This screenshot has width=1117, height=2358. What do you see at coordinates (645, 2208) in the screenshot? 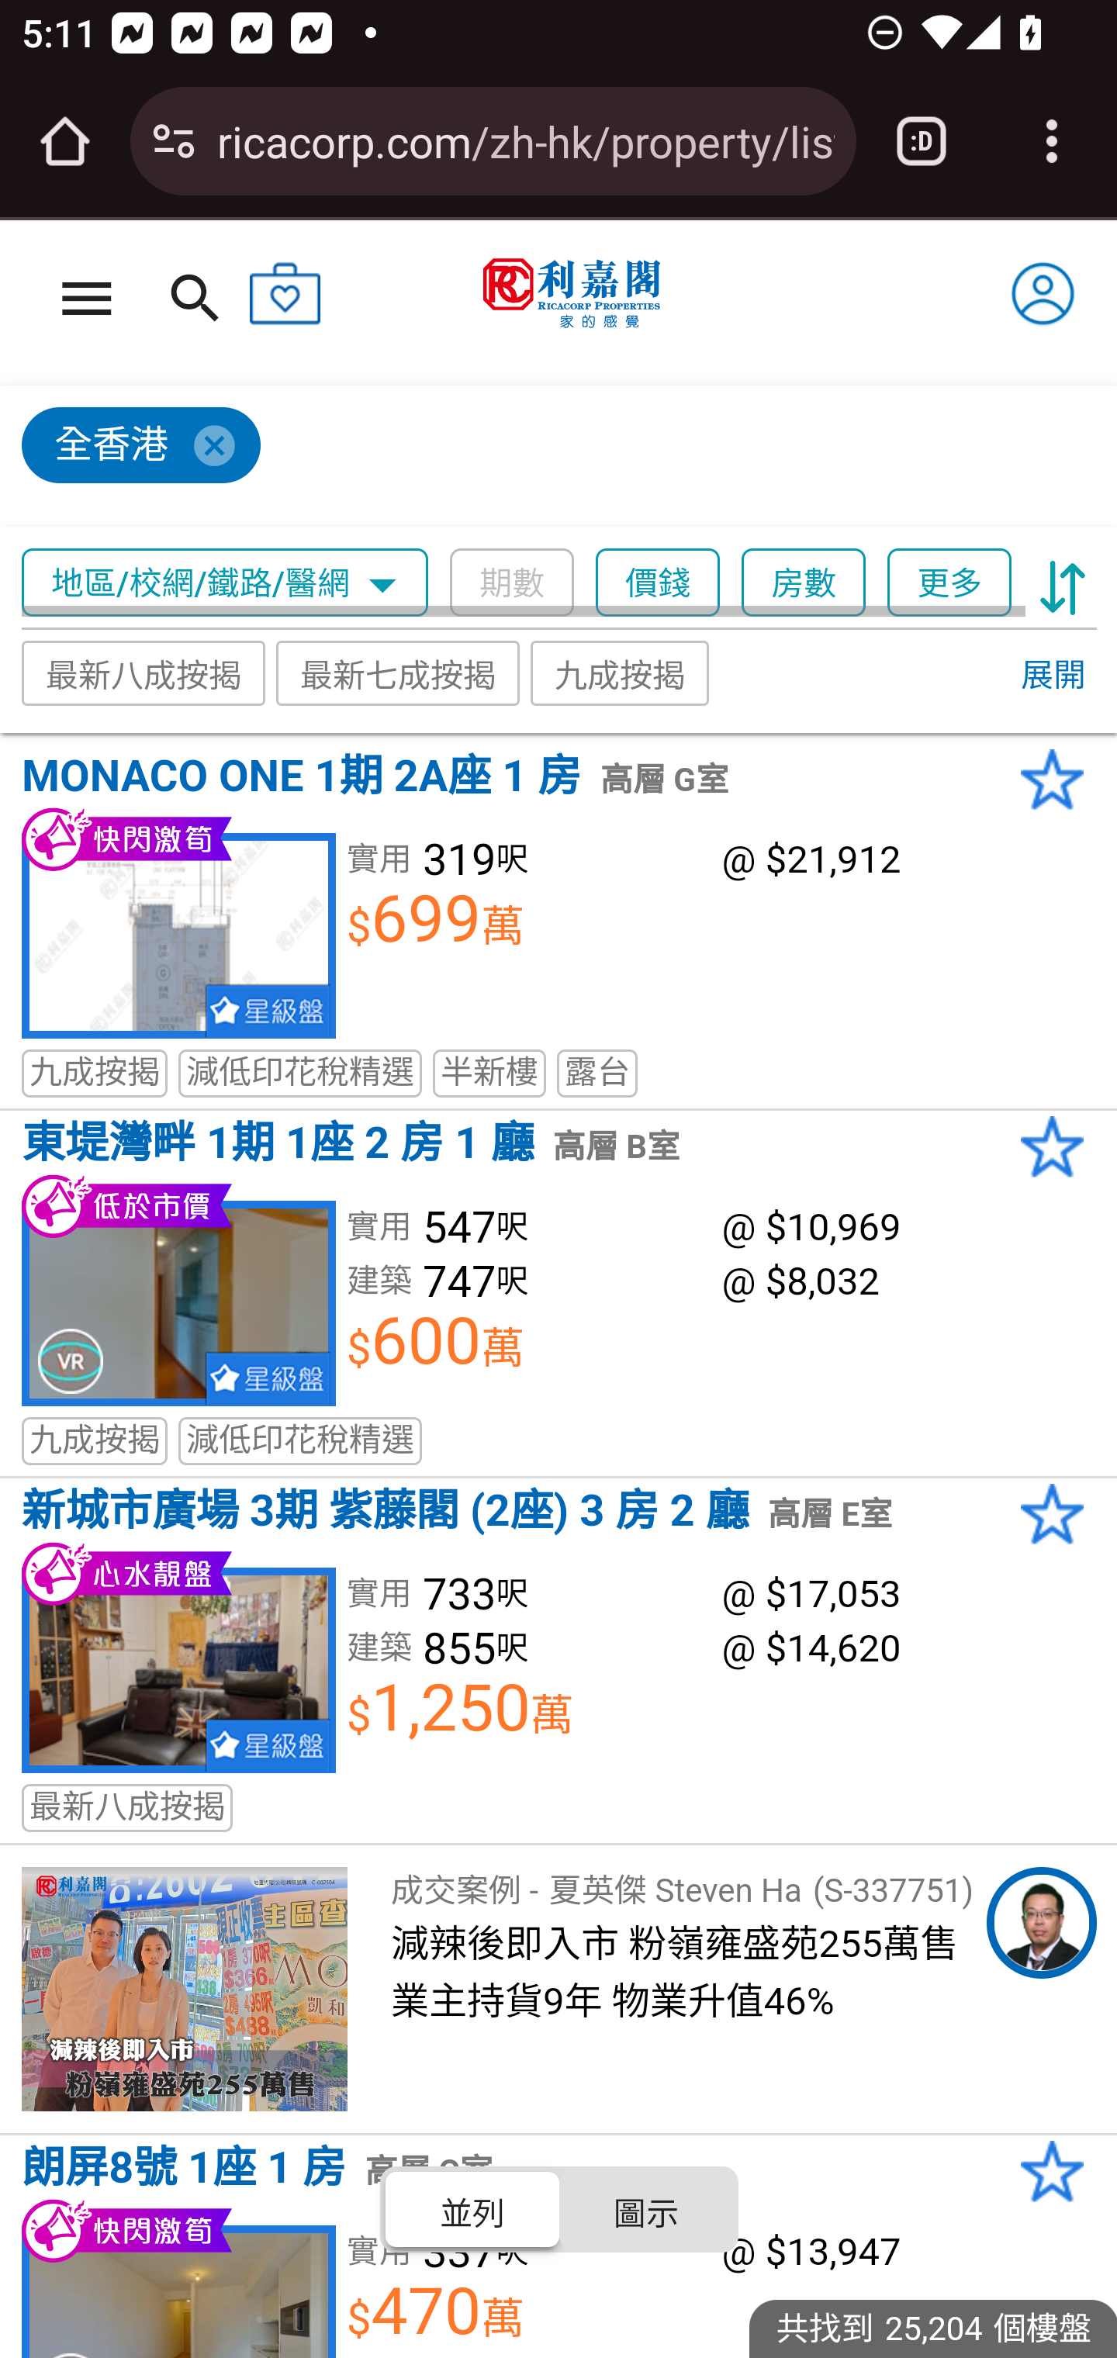
I see `圖示` at bounding box center [645, 2208].